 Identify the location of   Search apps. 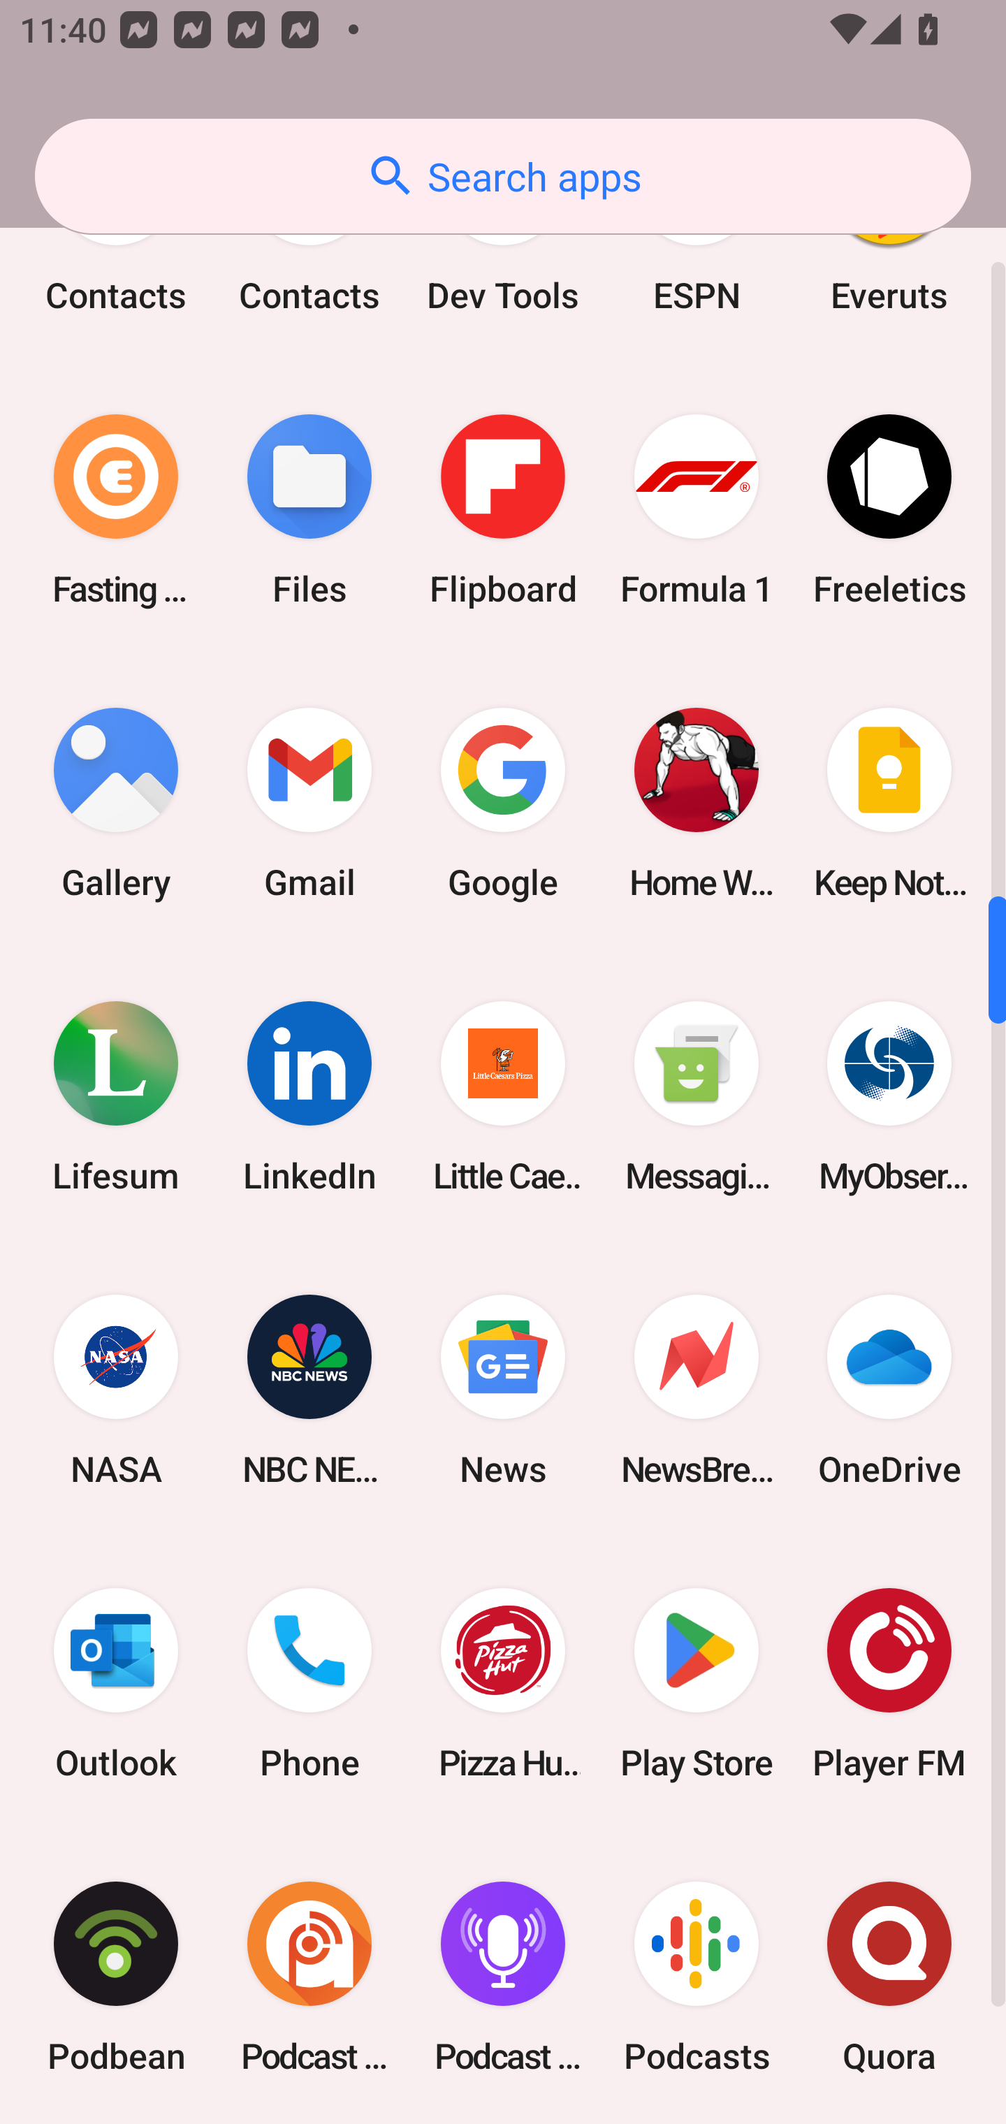
(503, 176).